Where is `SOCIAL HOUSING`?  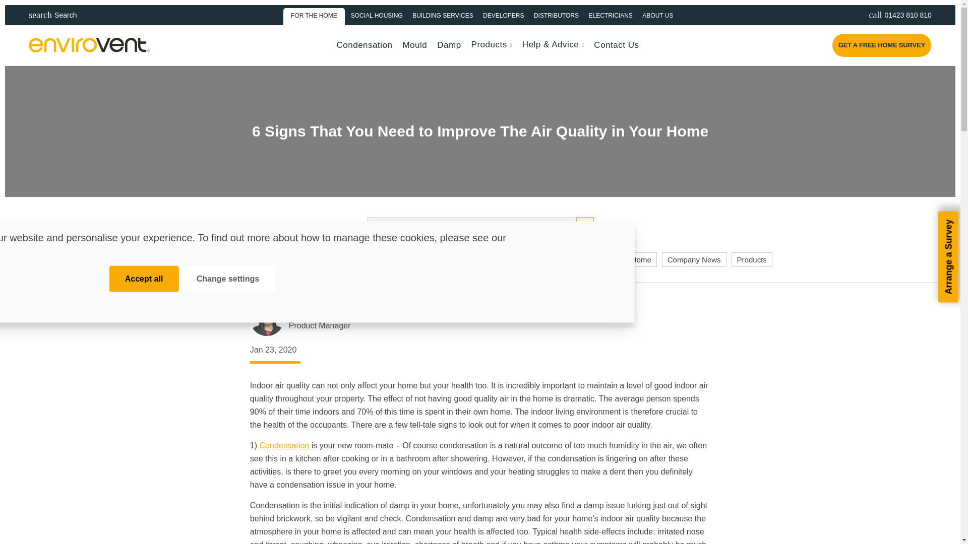
SOCIAL HOUSING is located at coordinates (376, 15).